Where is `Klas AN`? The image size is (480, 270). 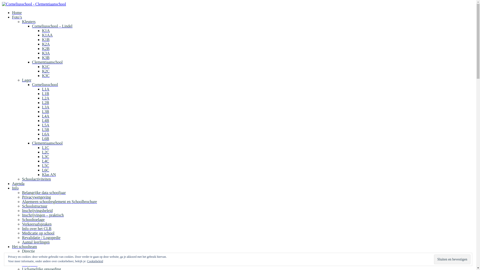
Klas AN is located at coordinates (49, 174).